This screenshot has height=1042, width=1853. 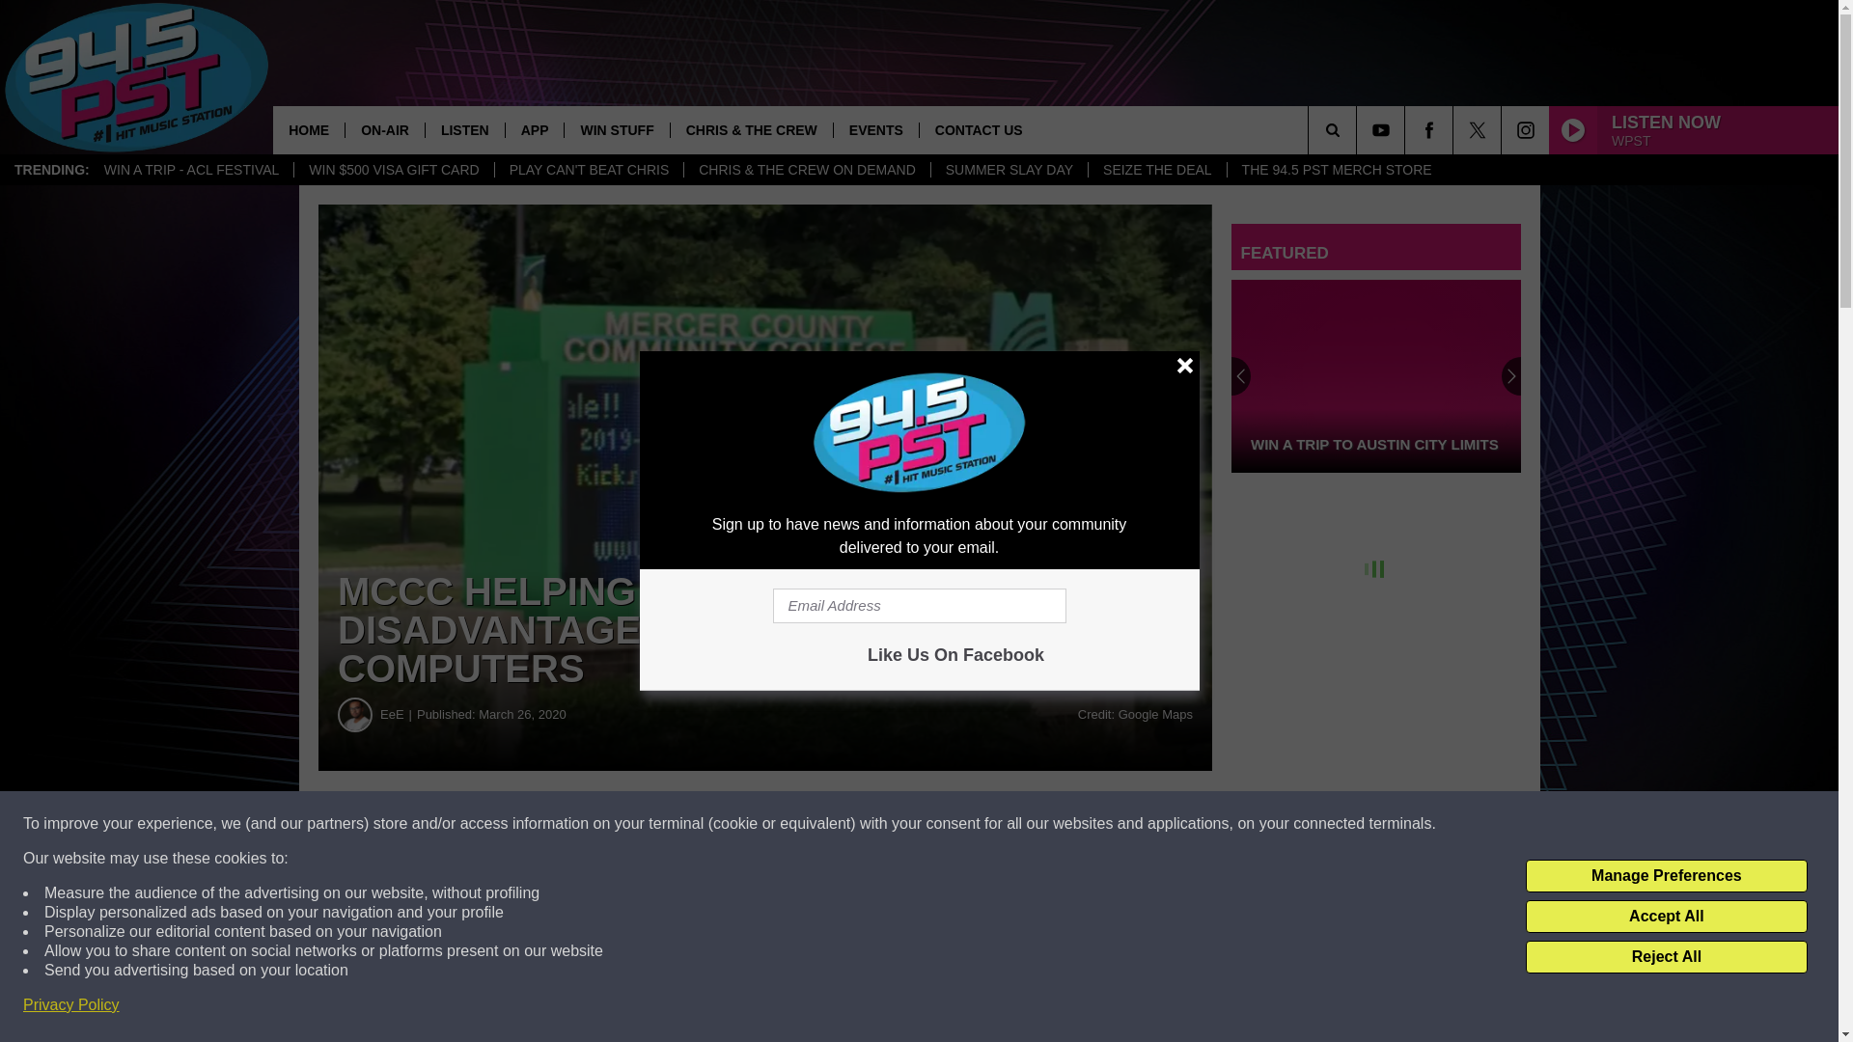 What do you see at coordinates (1359, 129) in the screenshot?
I see `SEARCH` at bounding box center [1359, 129].